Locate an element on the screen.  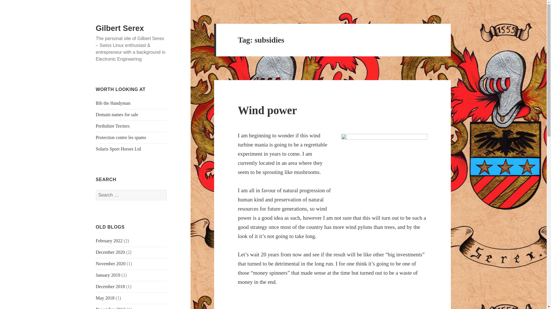
November 2013 is located at coordinates (111, 308).